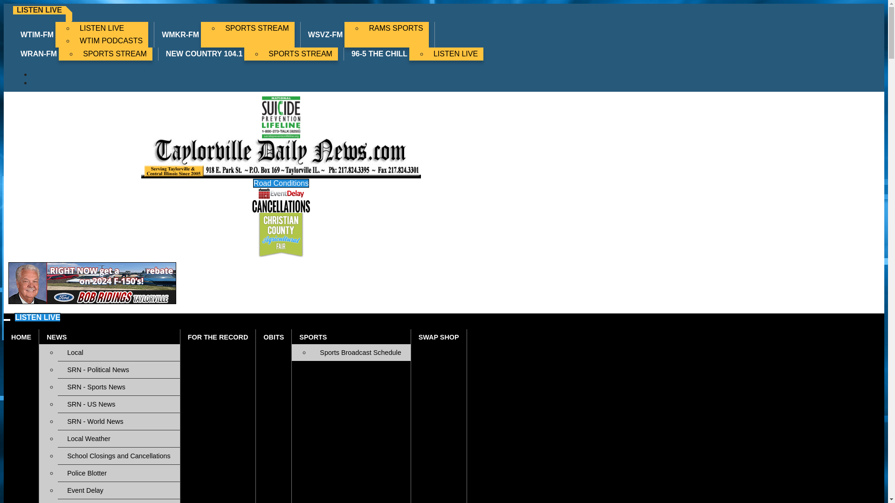 The image size is (895, 503). What do you see at coordinates (118, 387) in the screenshot?
I see `SRN - Sports News` at bounding box center [118, 387].